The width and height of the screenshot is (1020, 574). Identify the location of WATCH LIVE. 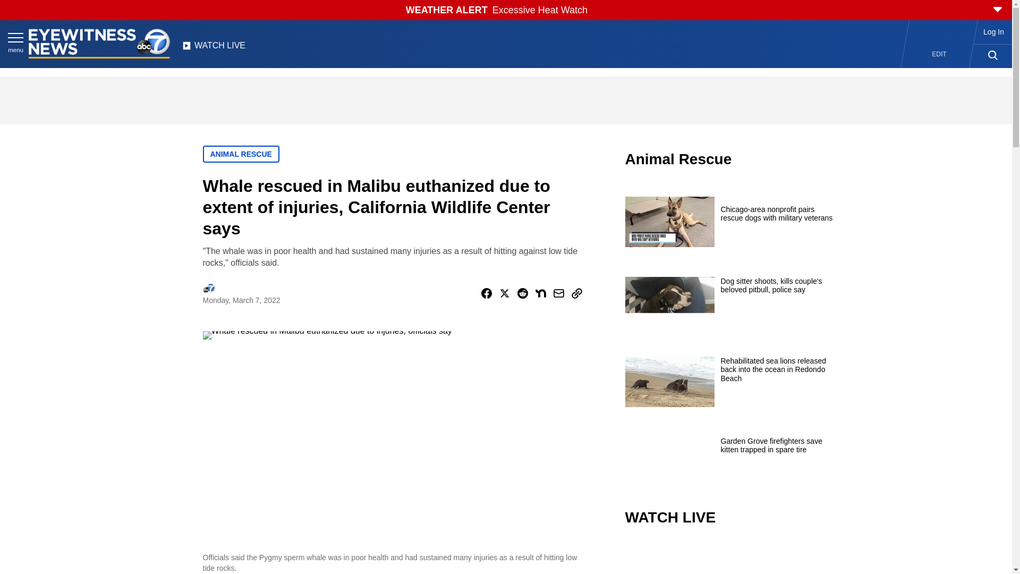
(214, 48).